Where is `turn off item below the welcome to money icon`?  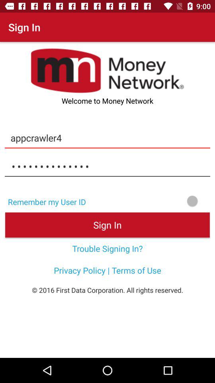 turn off item below the welcome to money icon is located at coordinates (107, 138).